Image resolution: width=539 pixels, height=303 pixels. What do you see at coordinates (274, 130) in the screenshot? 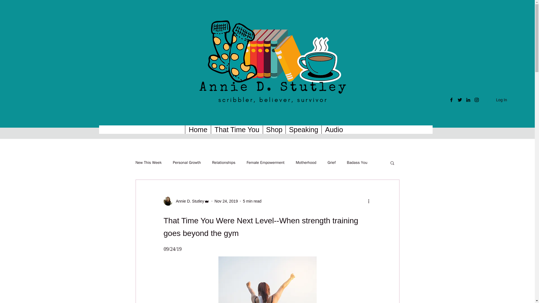
I see `Shop` at bounding box center [274, 130].